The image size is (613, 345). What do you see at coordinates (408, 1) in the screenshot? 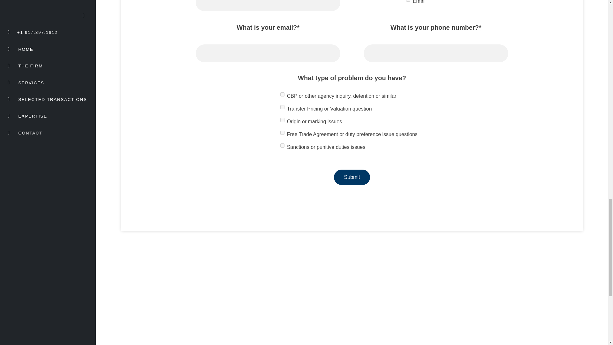
I see `Email` at bounding box center [408, 1].